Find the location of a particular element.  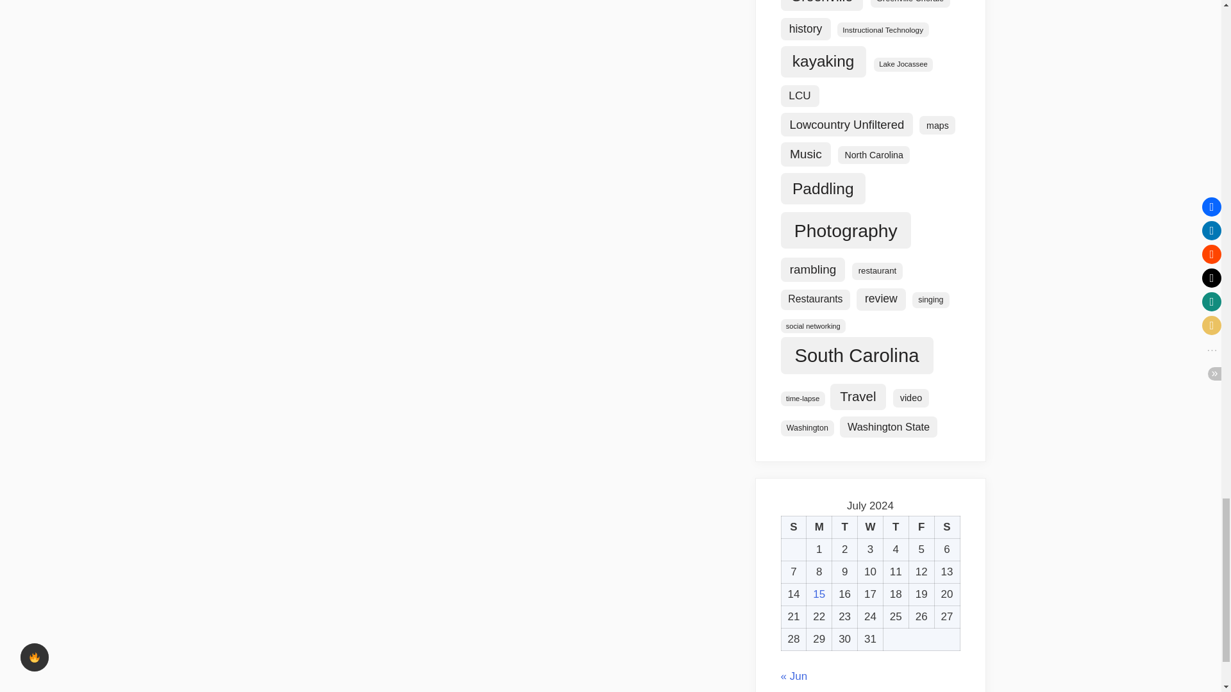

Tuesday is located at coordinates (845, 527).